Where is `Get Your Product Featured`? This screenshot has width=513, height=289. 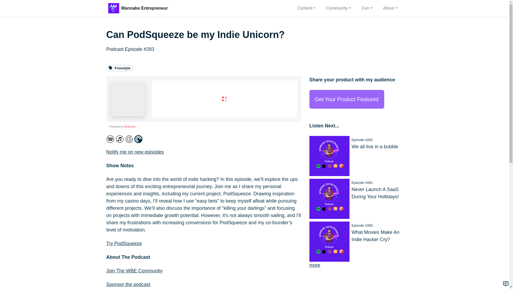 Get Your Product Featured is located at coordinates (347, 99).